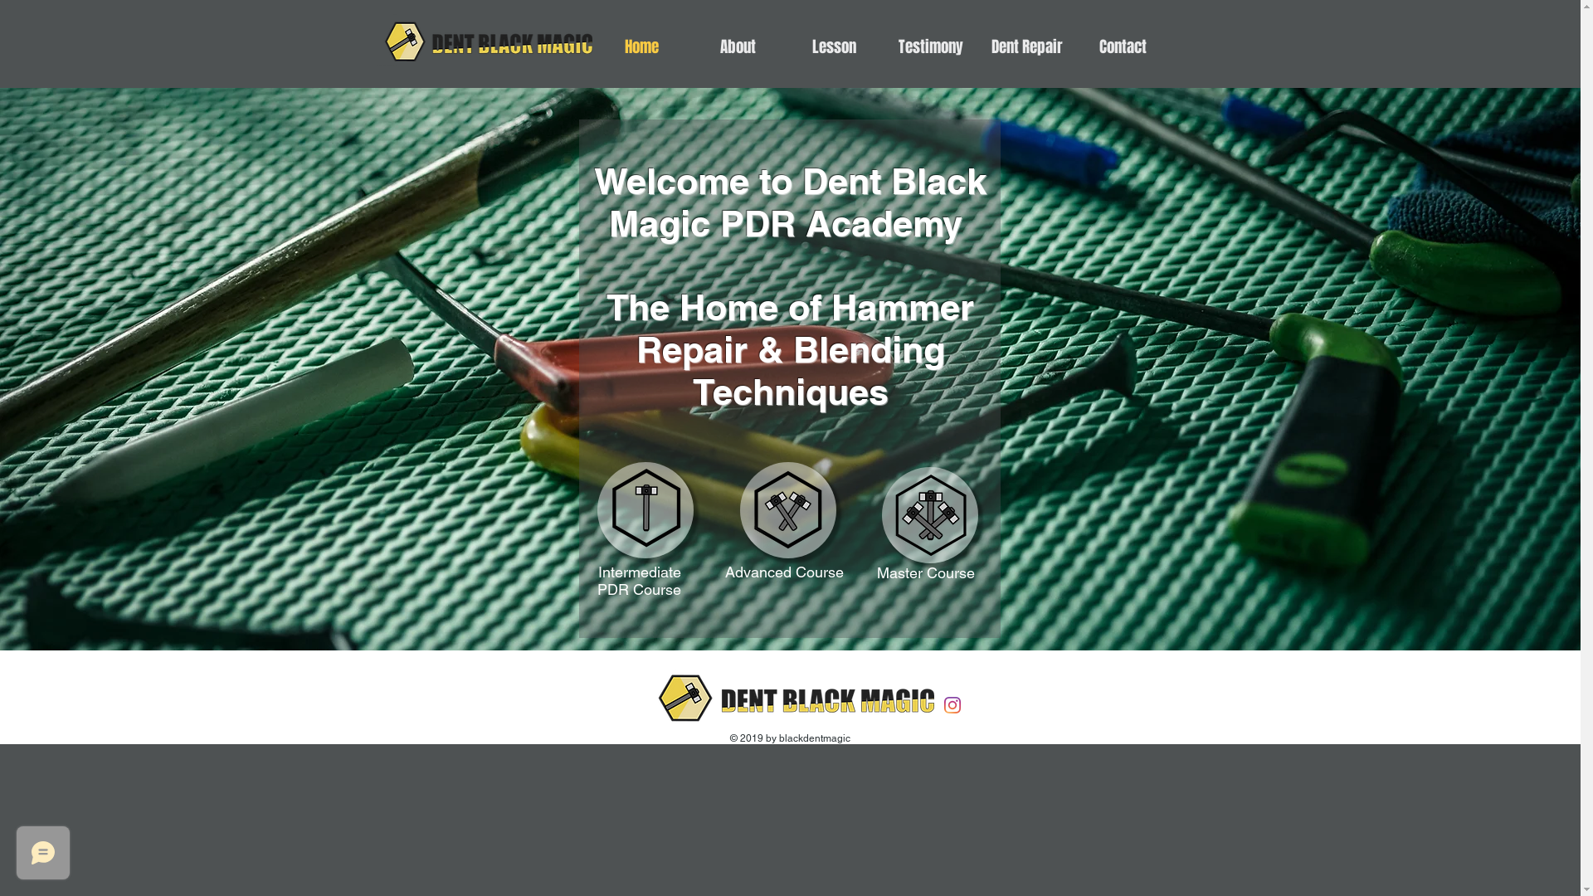 The image size is (1593, 896). What do you see at coordinates (642, 46) in the screenshot?
I see `Home` at bounding box center [642, 46].